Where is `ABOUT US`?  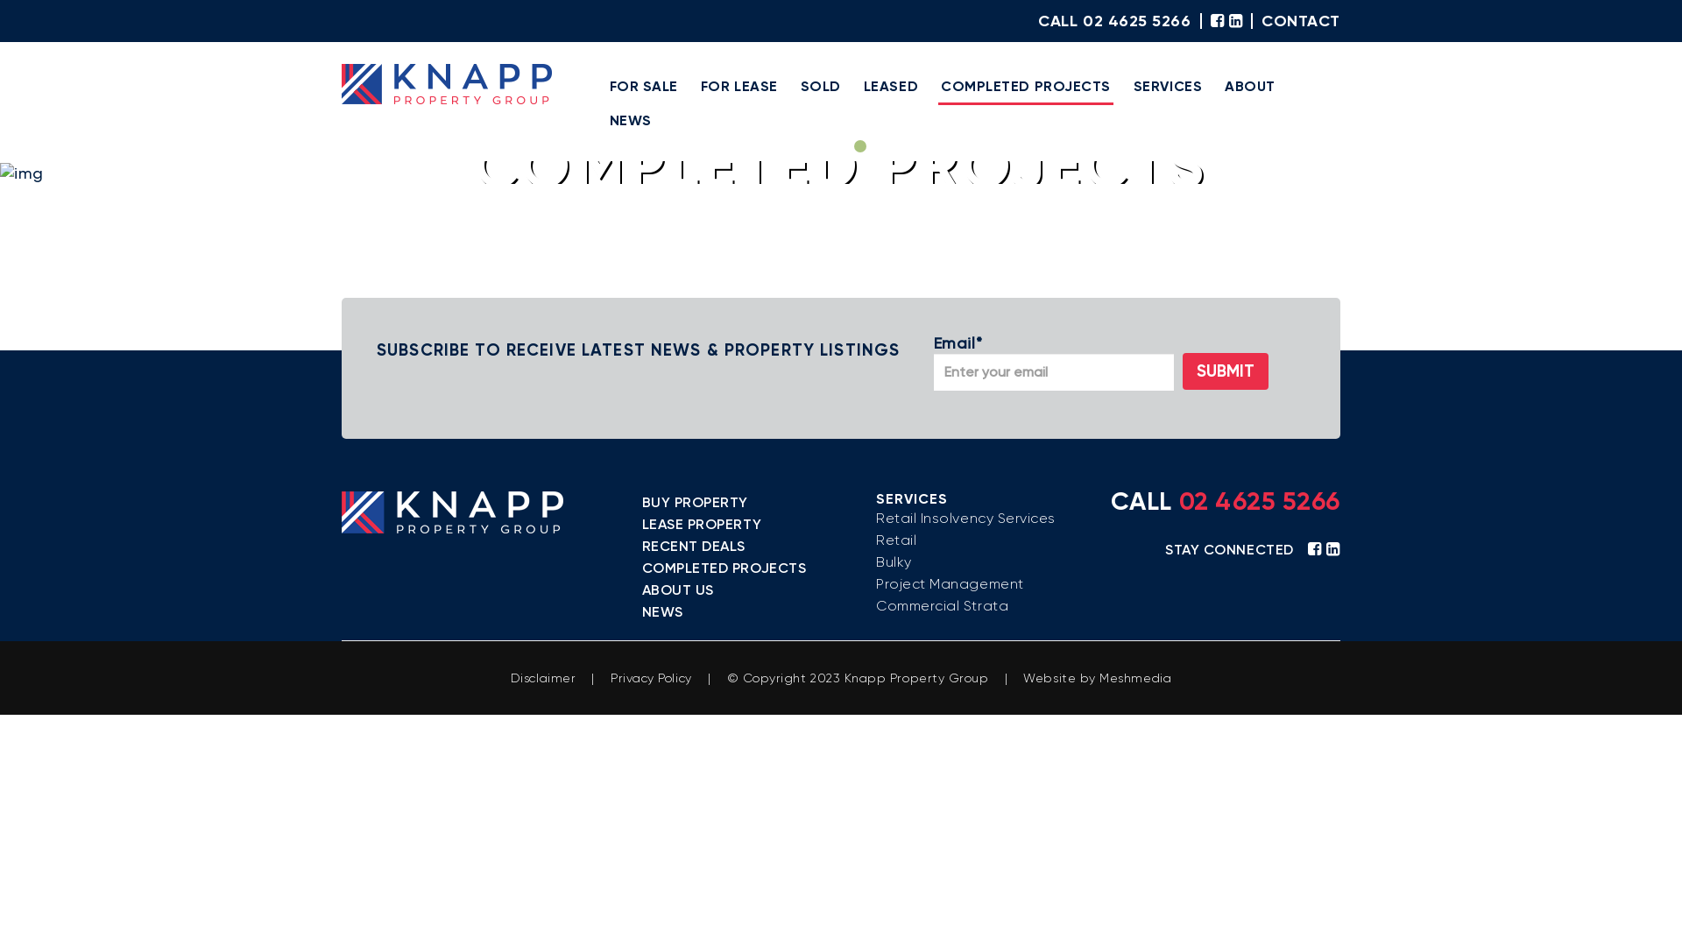 ABOUT US is located at coordinates (677, 590).